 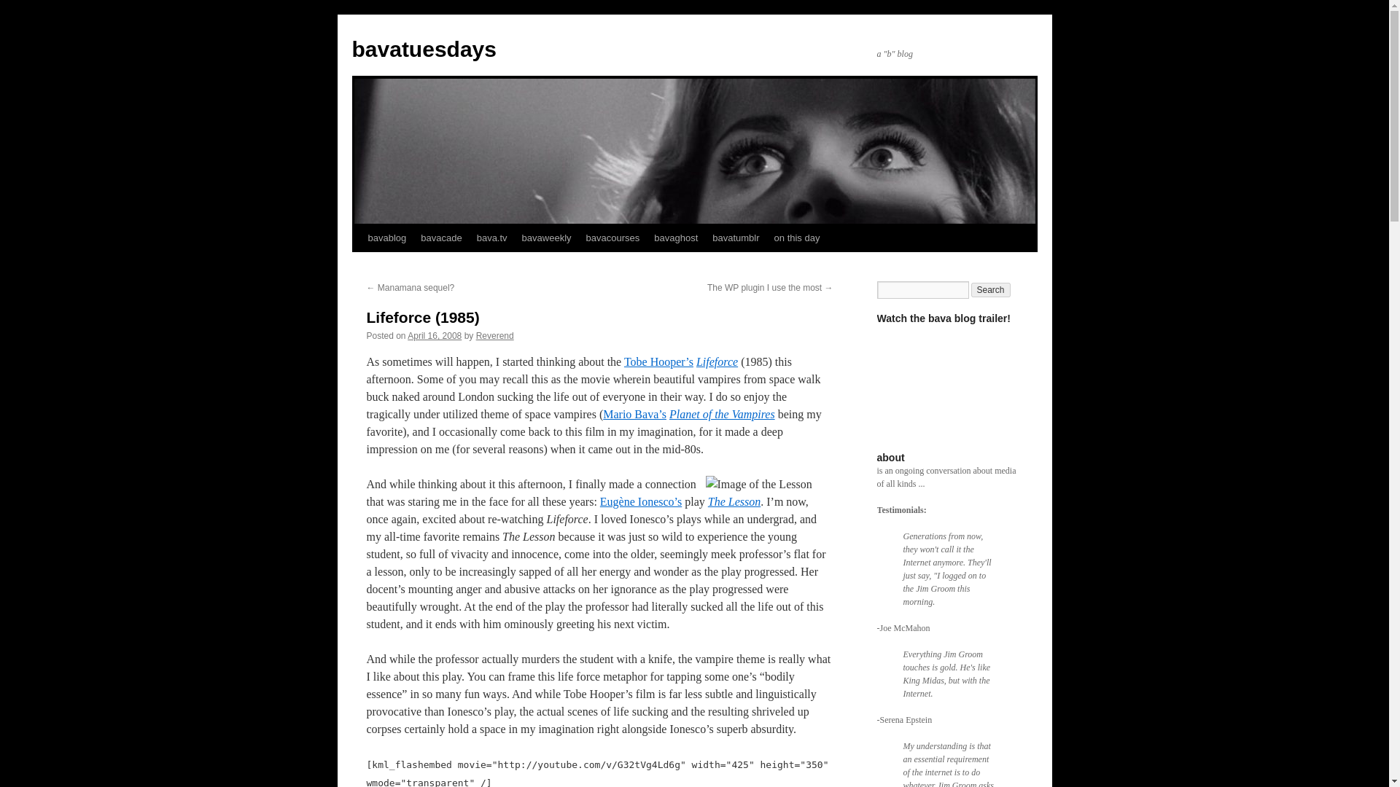 What do you see at coordinates (494, 335) in the screenshot?
I see `Reverend` at bounding box center [494, 335].